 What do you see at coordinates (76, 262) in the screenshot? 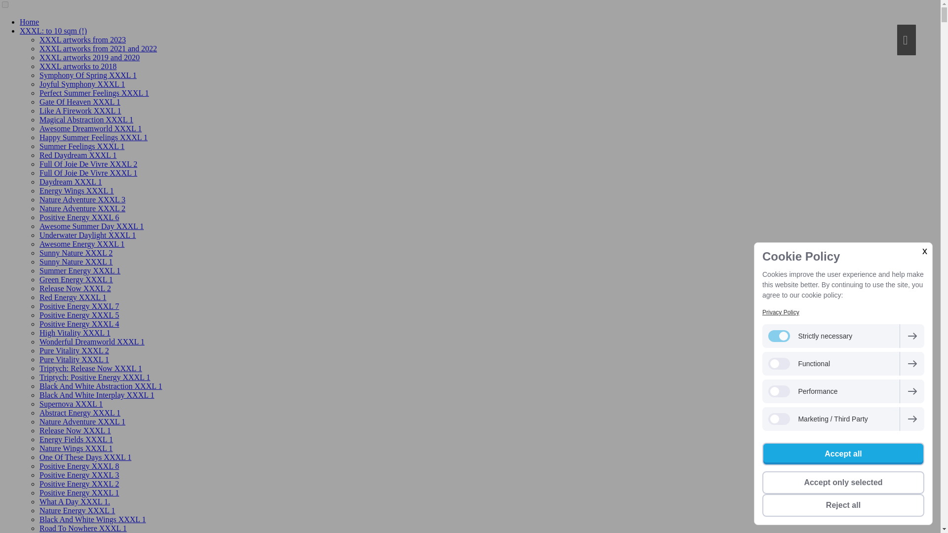
I see `Sunny Nature XXXL 1` at bounding box center [76, 262].